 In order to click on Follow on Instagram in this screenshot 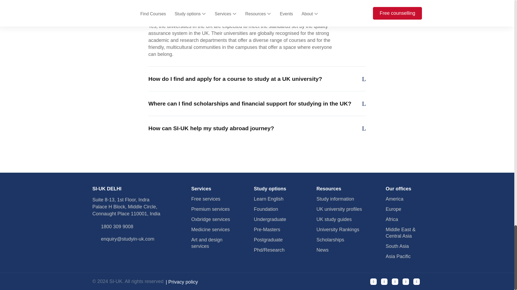, I will do `click(384, 281)`.